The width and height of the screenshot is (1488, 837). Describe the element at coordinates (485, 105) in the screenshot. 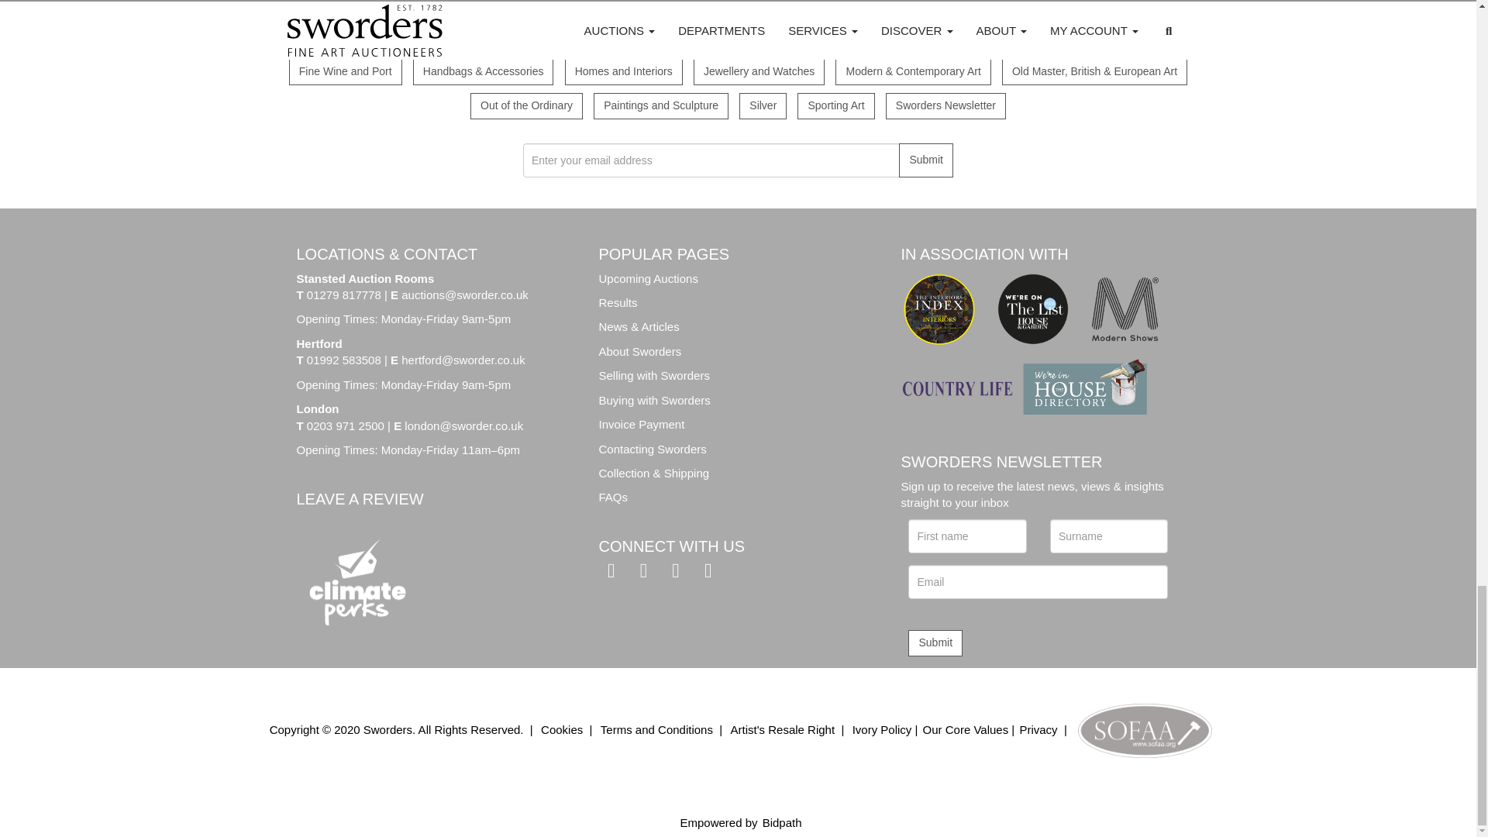

I see `44af51d808` at that location.